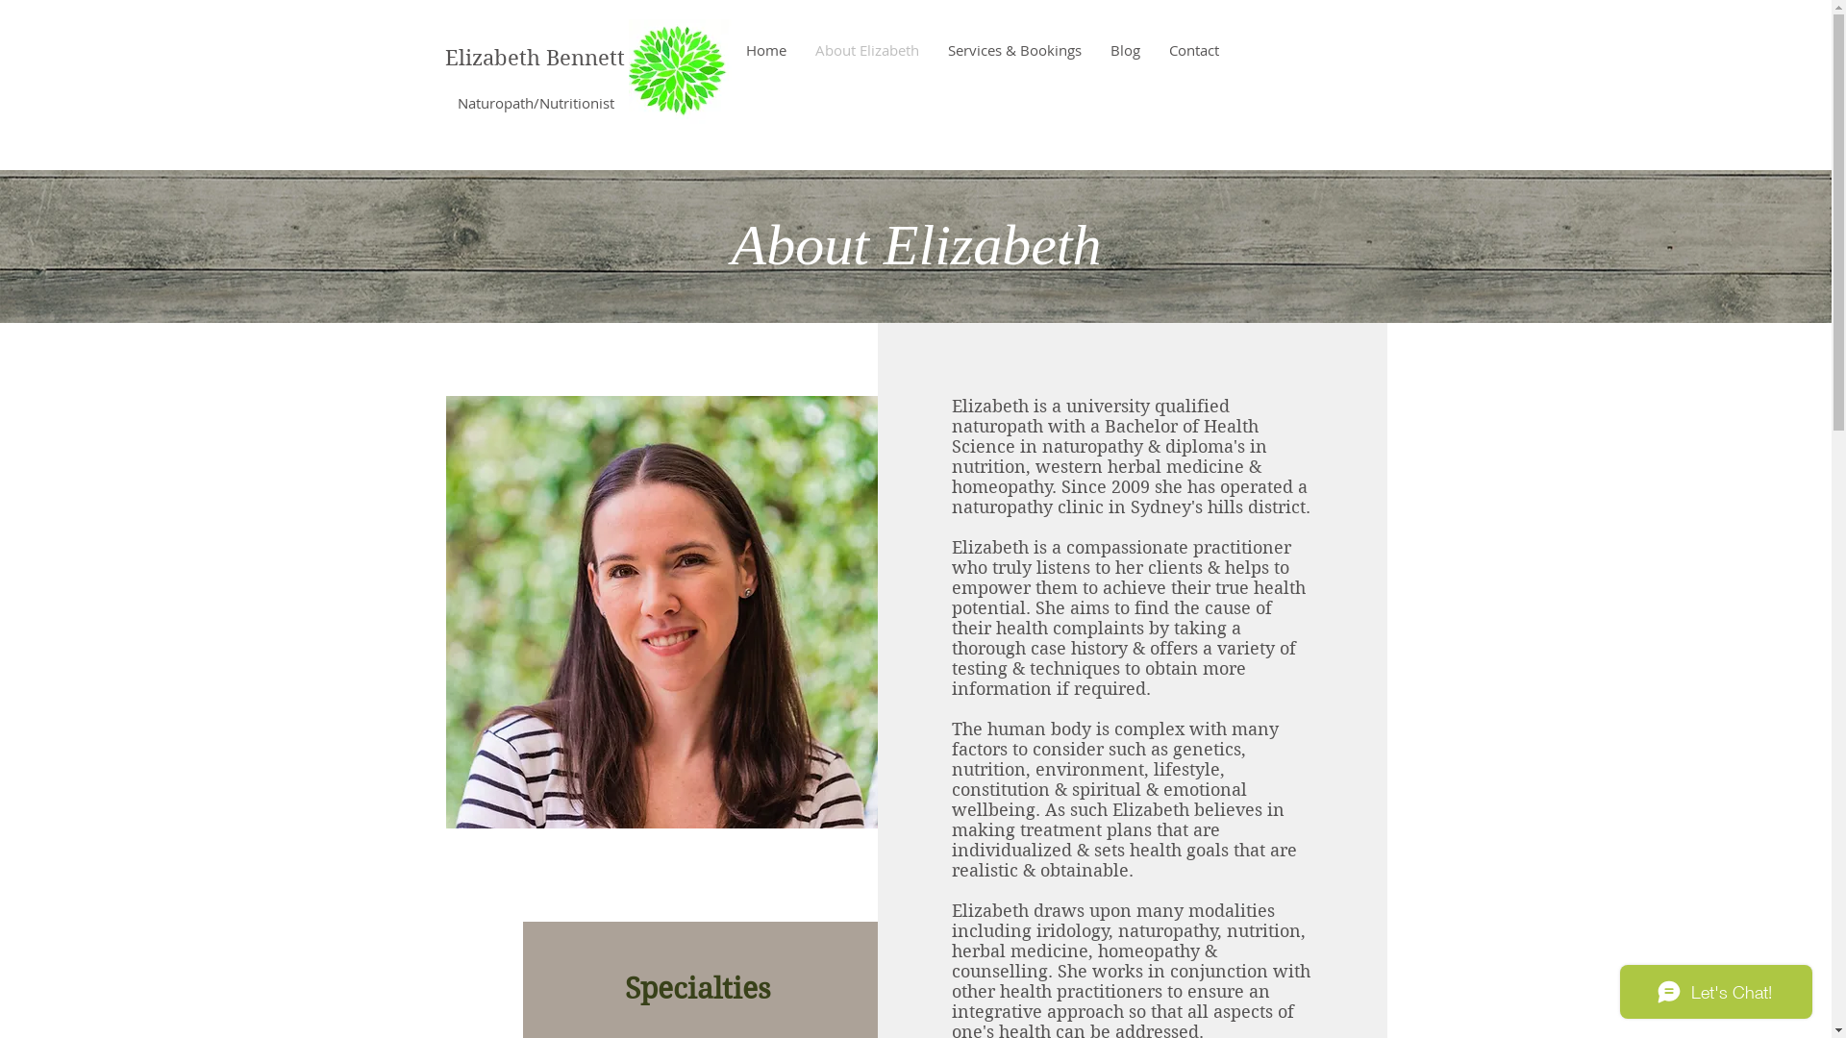  I want to click on Contact, so click(1193, 50).